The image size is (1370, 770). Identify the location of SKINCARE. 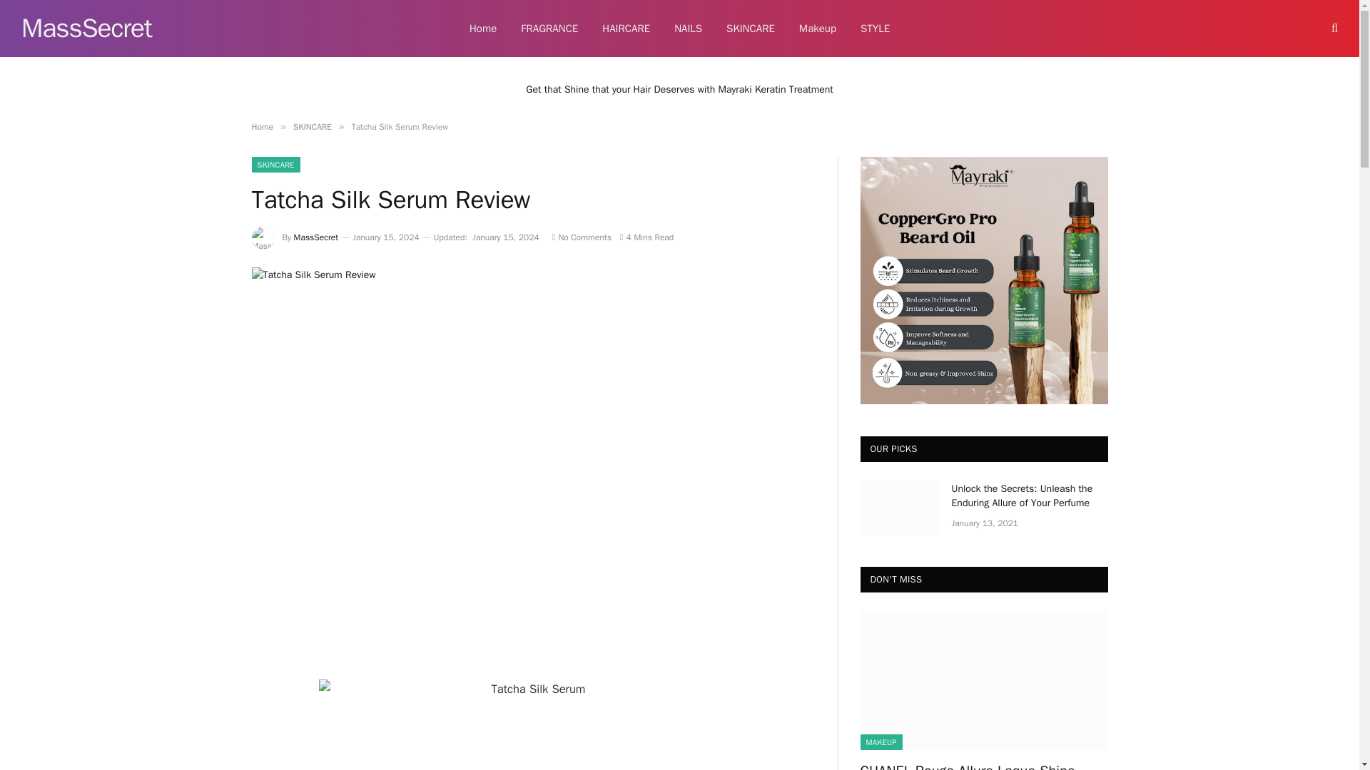
(275, 164).